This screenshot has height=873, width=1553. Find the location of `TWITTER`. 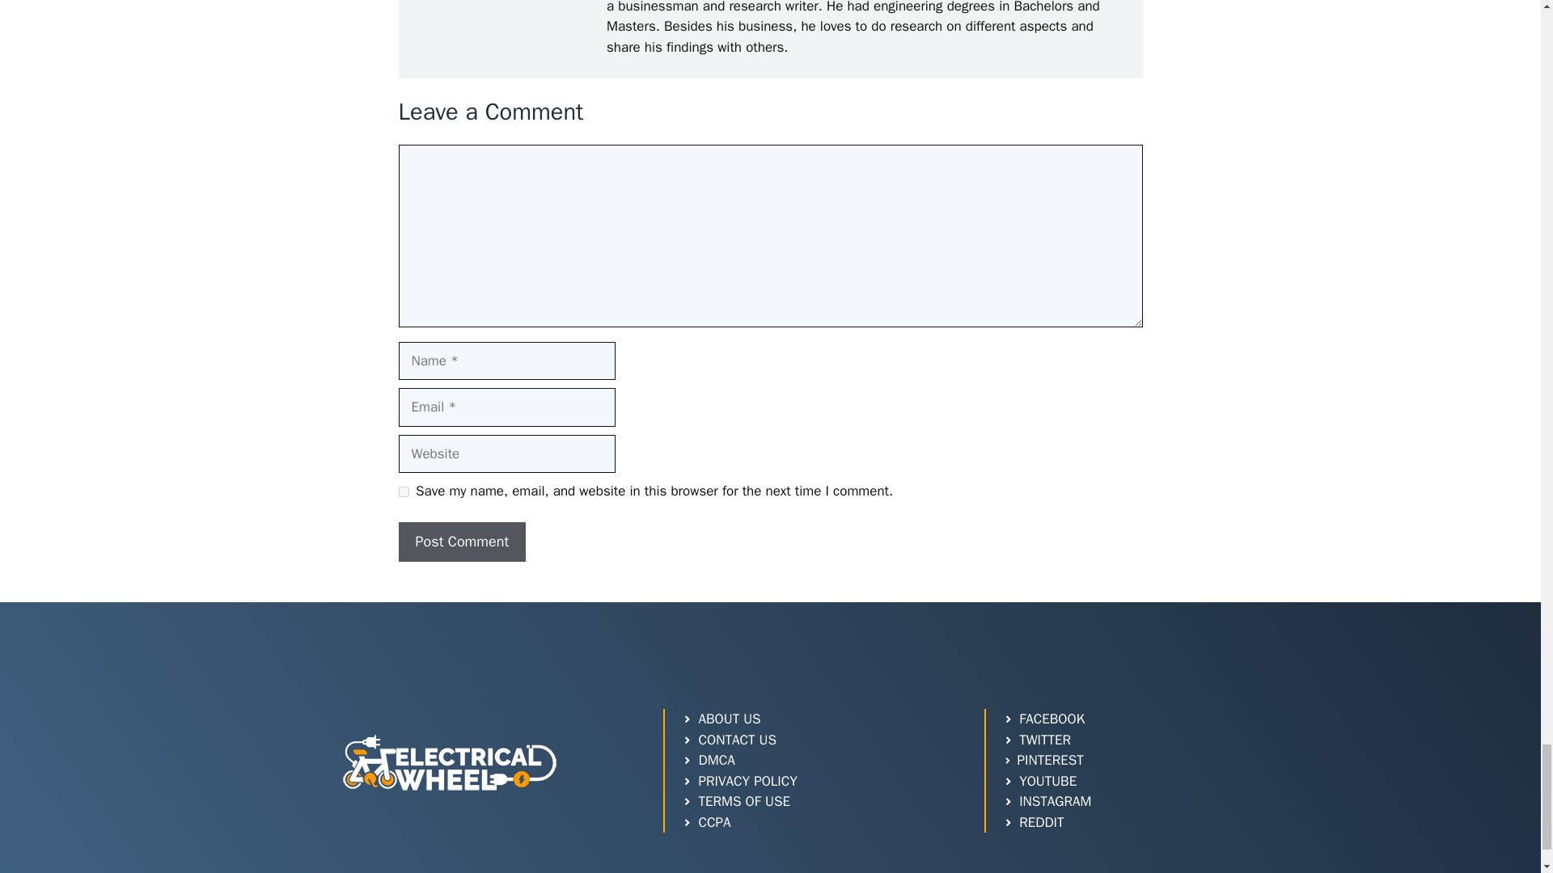

TWITTER is located at coordinates (1037, 740).